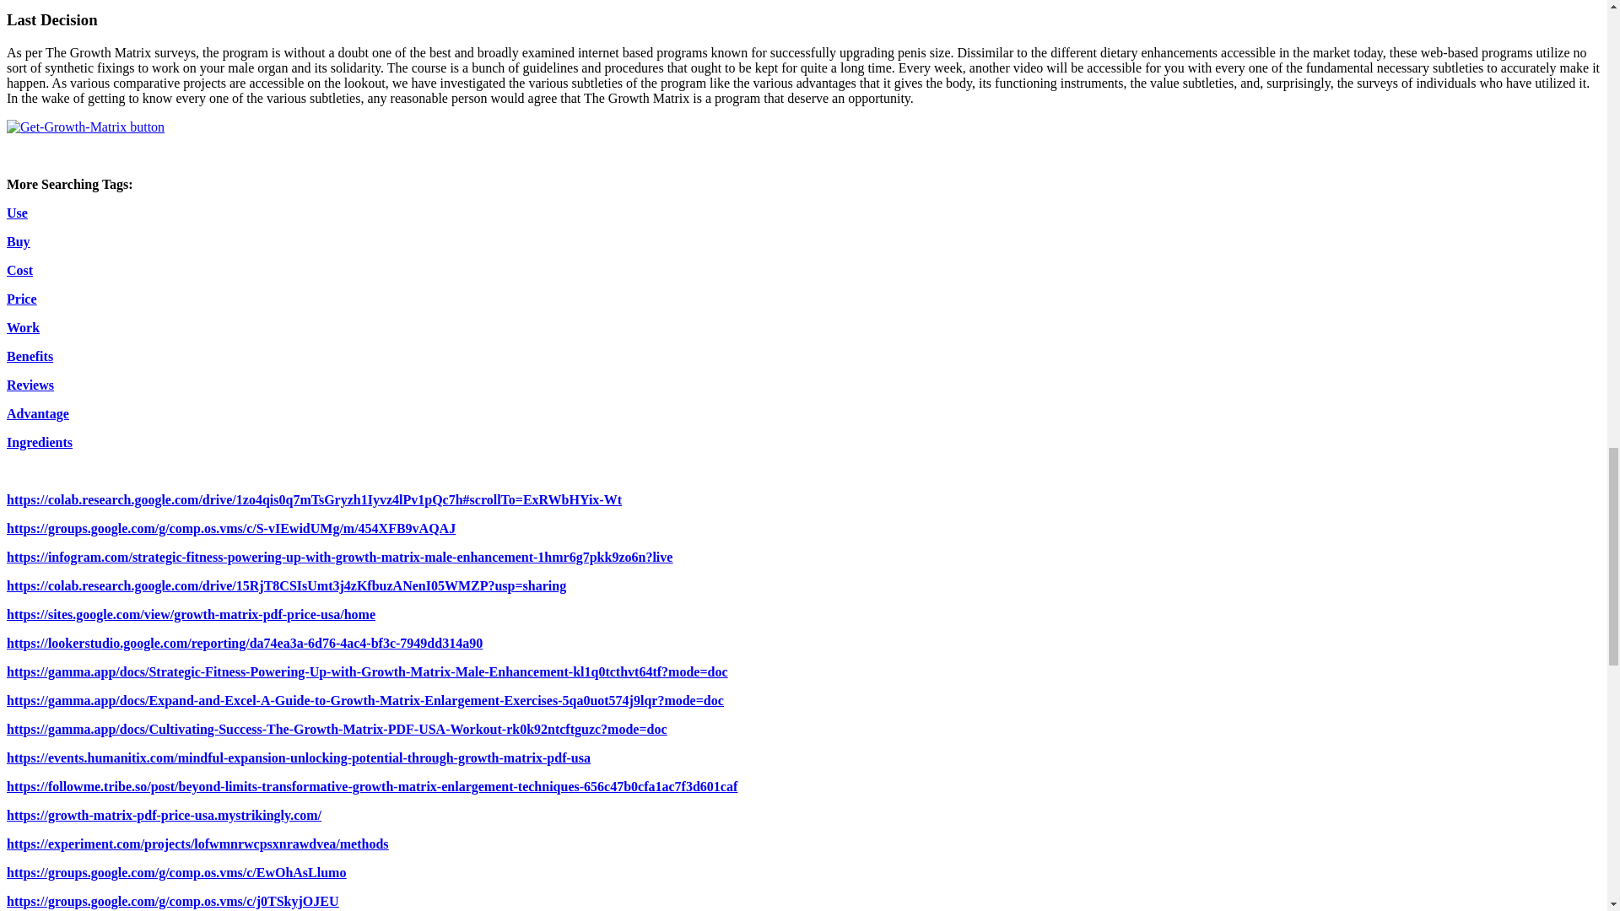  I want to click on Cost, so click(19, 270).